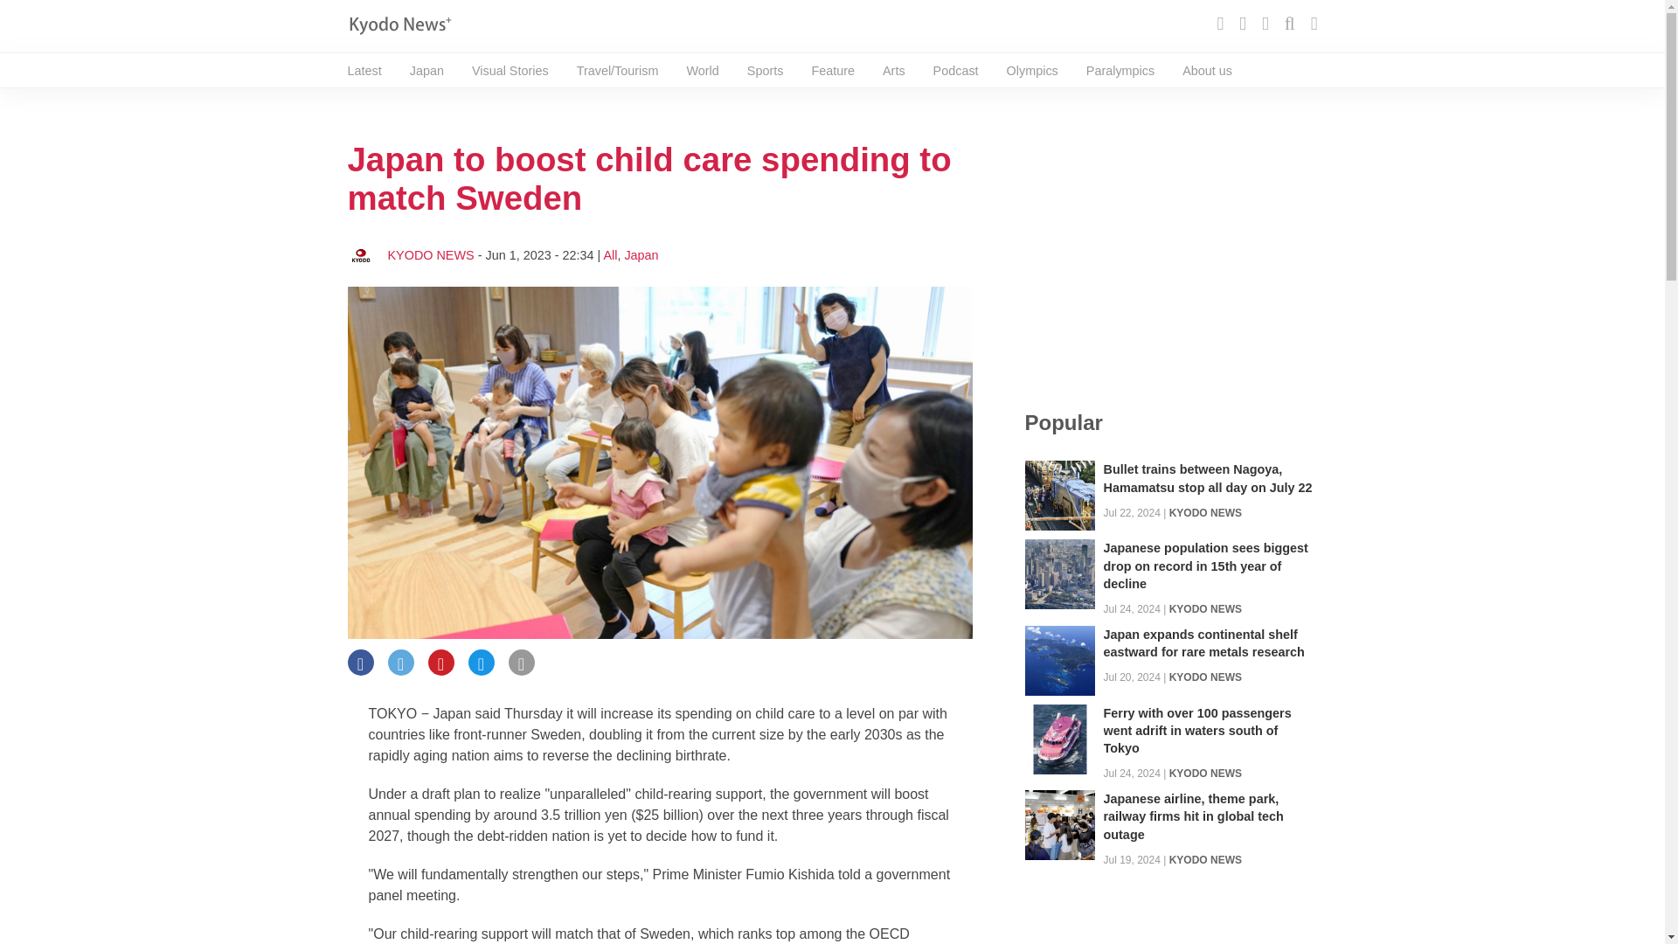  I want to click on Feature, so click(832, 71).